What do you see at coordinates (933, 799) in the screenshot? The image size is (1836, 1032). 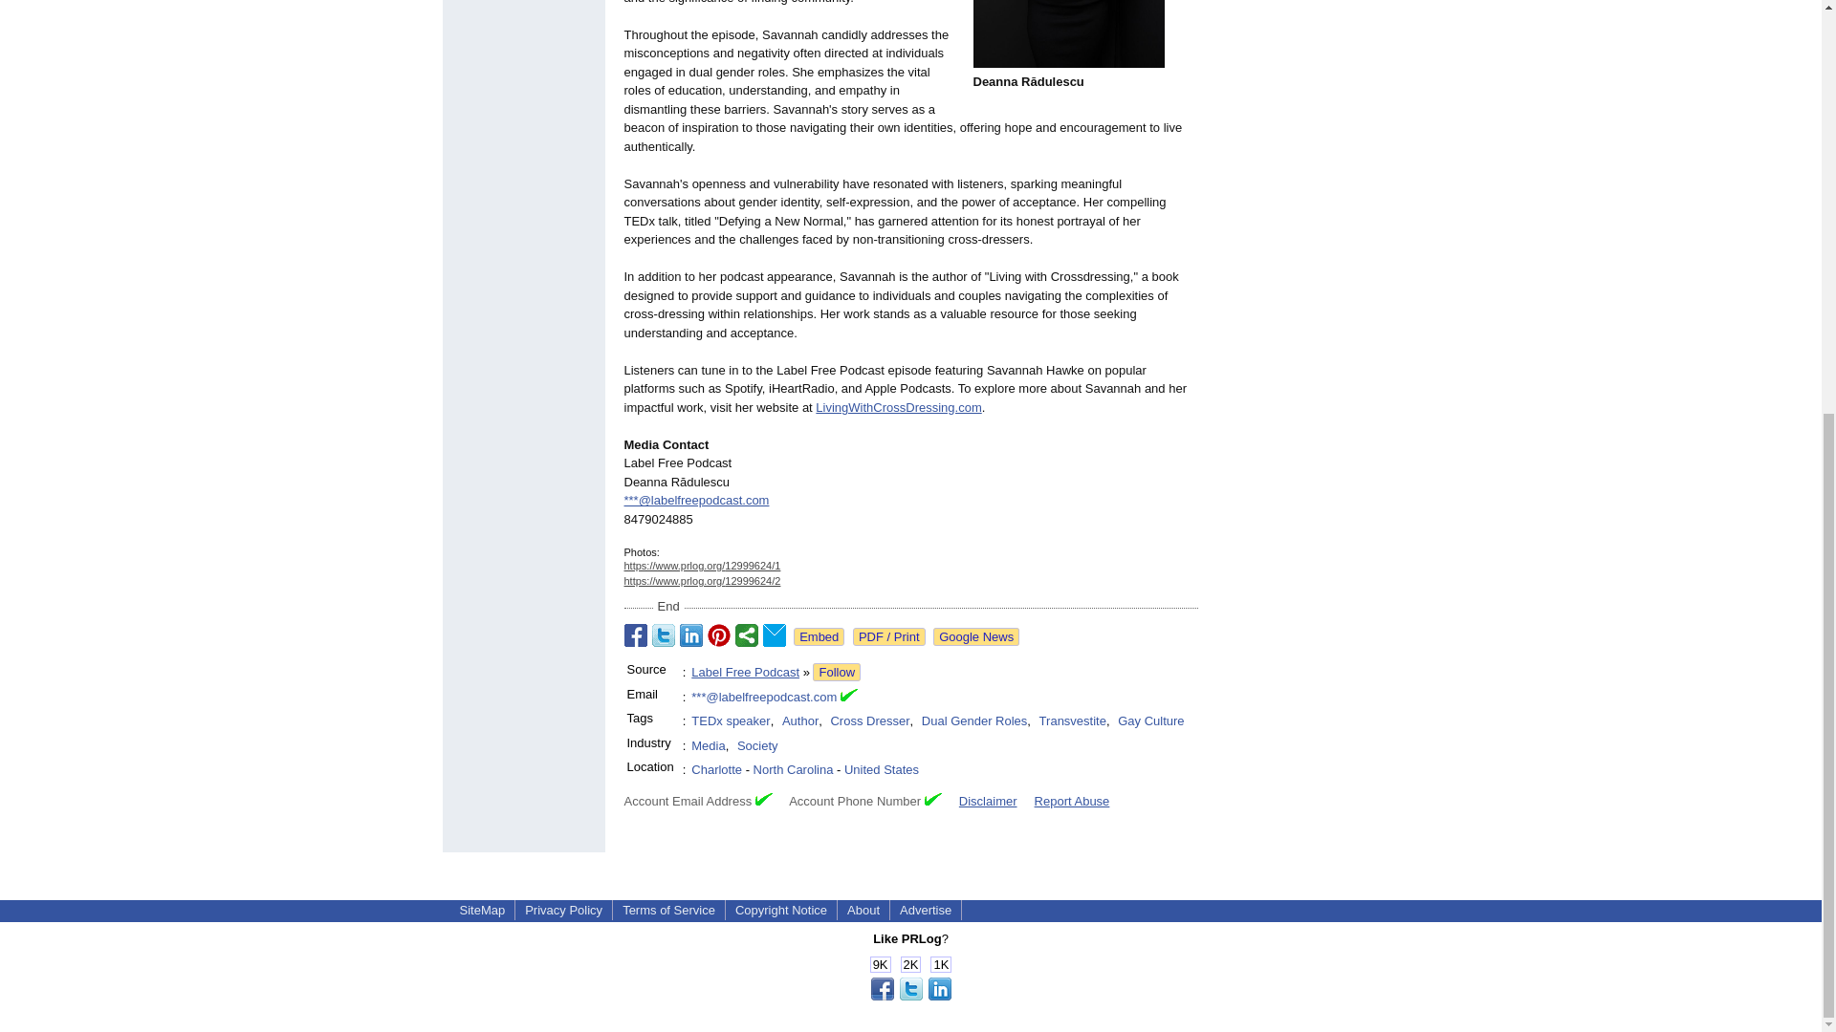 I see `Verified` at bounding box center [933, 799].